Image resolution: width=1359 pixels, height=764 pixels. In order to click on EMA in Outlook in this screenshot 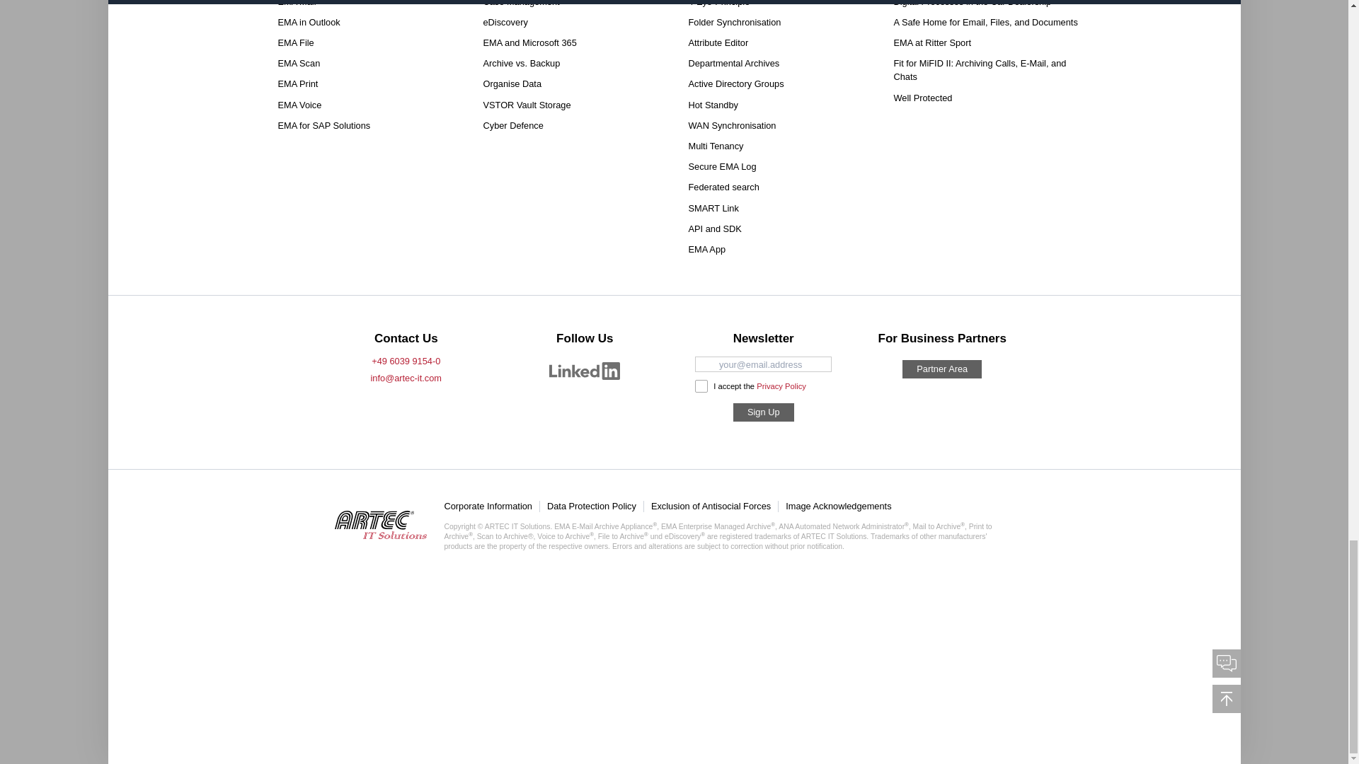, I will do `click(309, 23)`.